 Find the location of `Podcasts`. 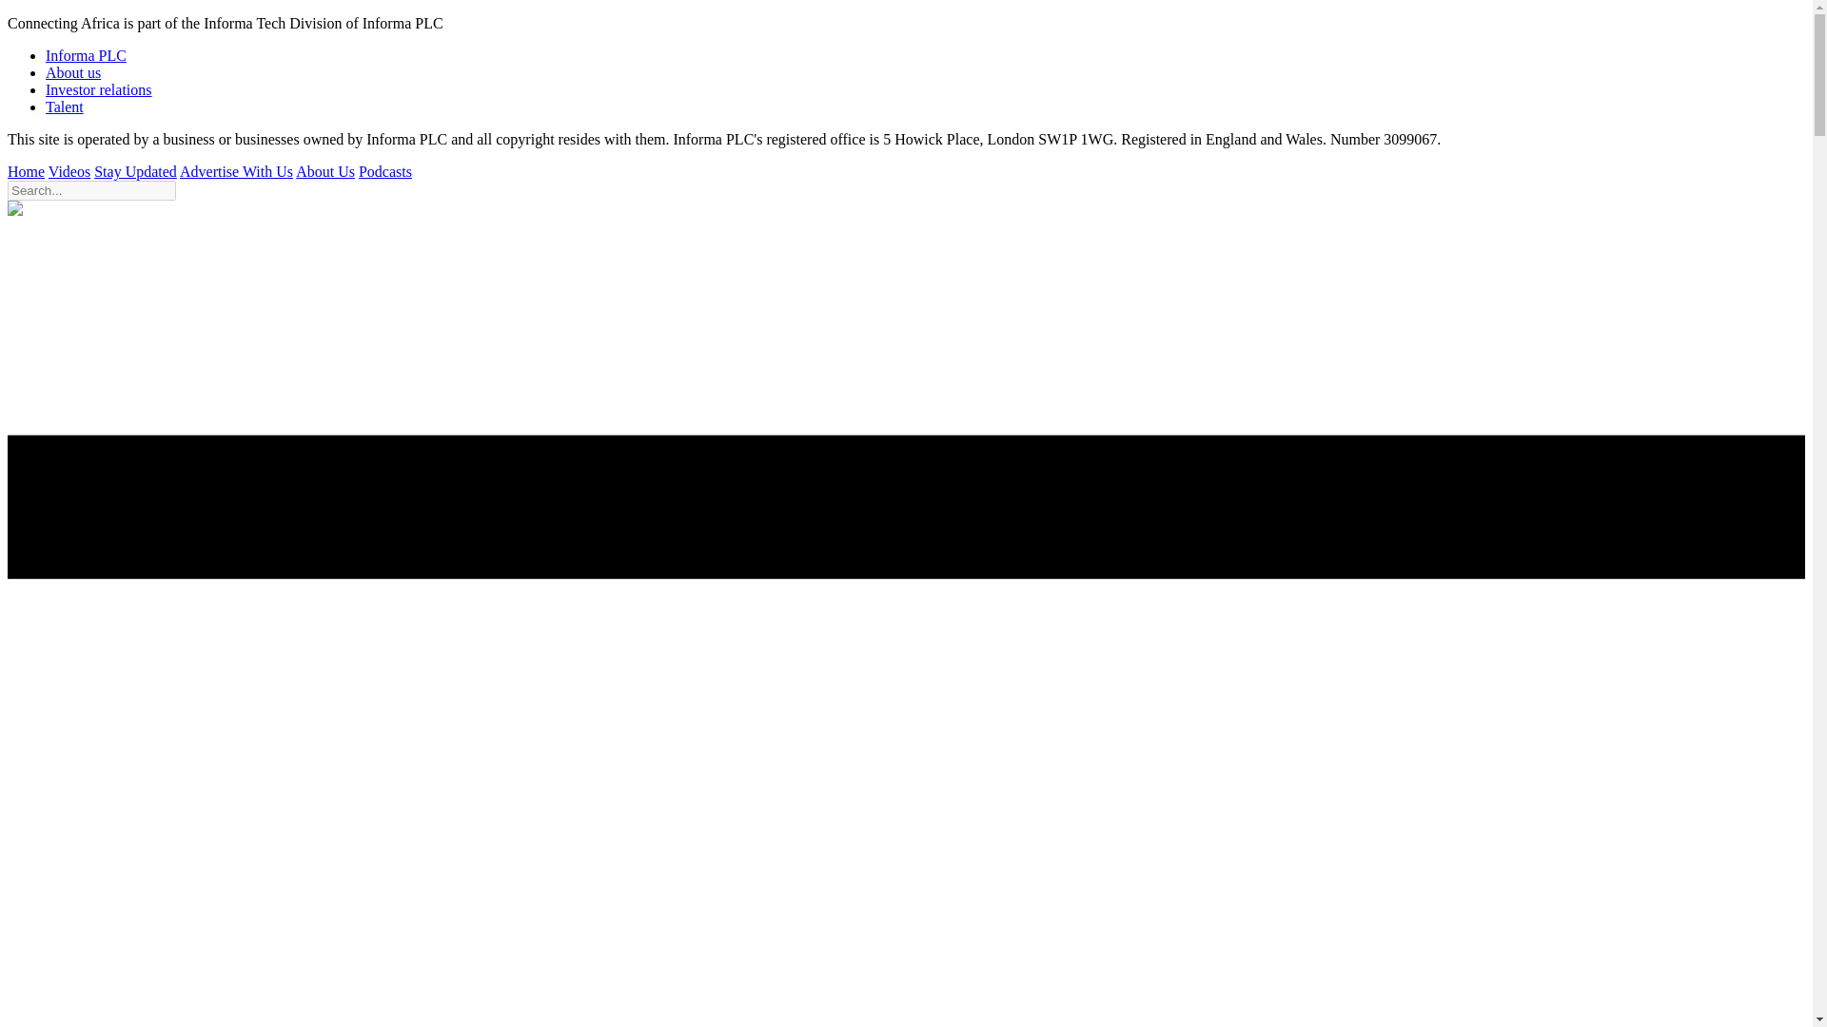

Podcasts is located at coordinates (384, 171).